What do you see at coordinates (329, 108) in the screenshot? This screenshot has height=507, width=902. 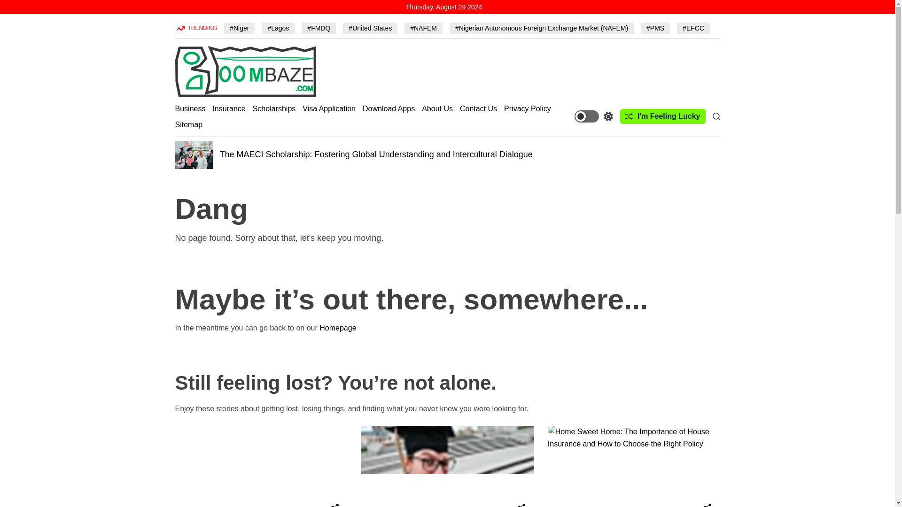 I see `Visa Application` at bounding box center [329, 108].